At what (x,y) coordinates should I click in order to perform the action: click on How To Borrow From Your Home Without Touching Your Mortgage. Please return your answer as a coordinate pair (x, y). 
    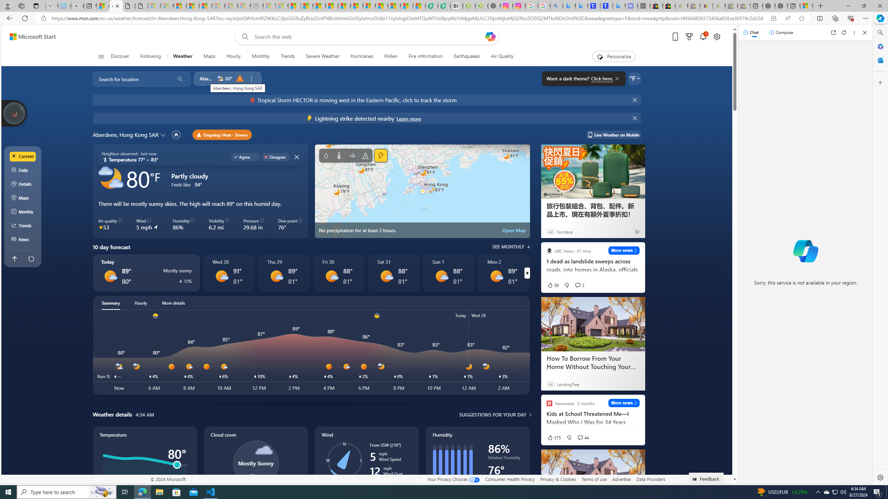
    Looking at the image, I should click on (592, 362).